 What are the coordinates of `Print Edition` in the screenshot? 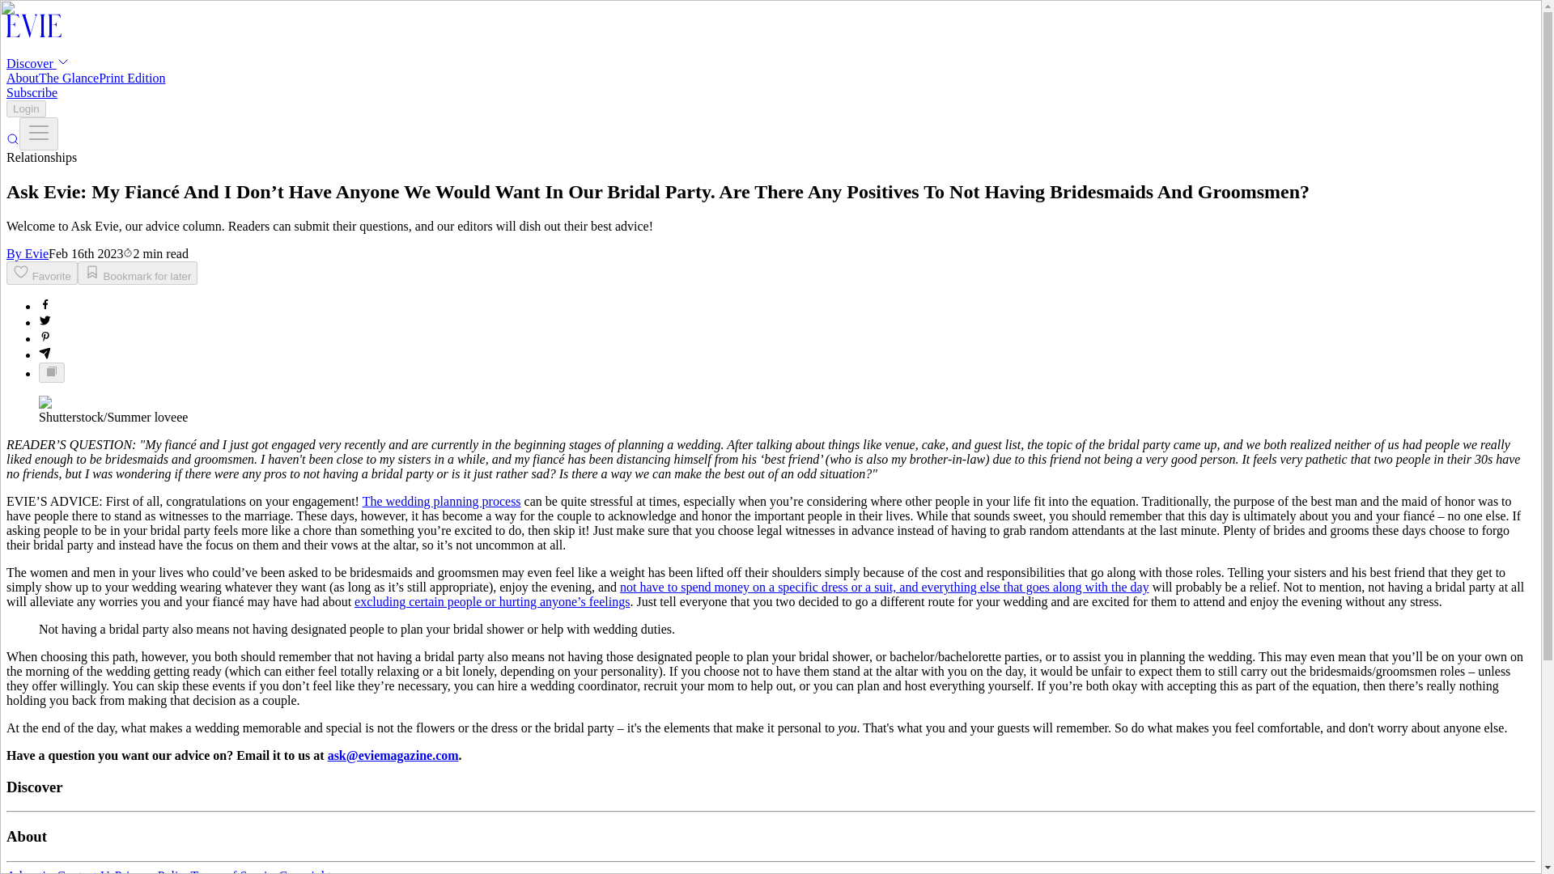 It's located at (131, 78).